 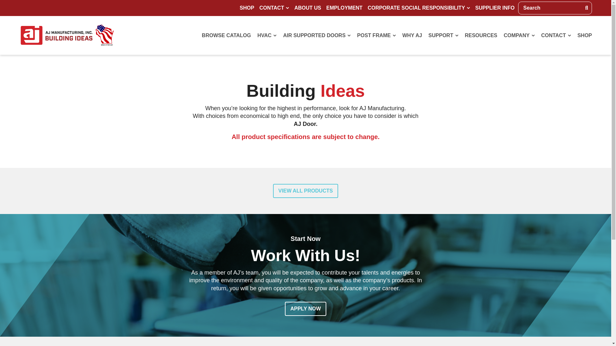 What do you see at coordinates (316, 35) in the screenshot?
I see `AIR SUPPORTED DOORS` at bounding box center [316, 35].